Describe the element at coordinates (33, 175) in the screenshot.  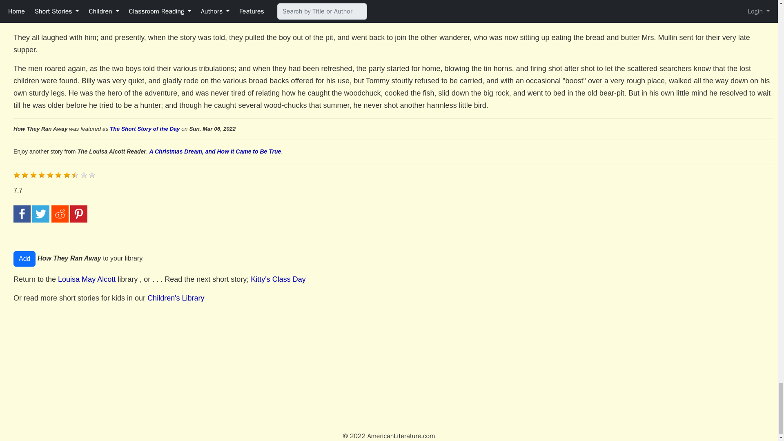
I see `3 - Nothing Special ` at that location.